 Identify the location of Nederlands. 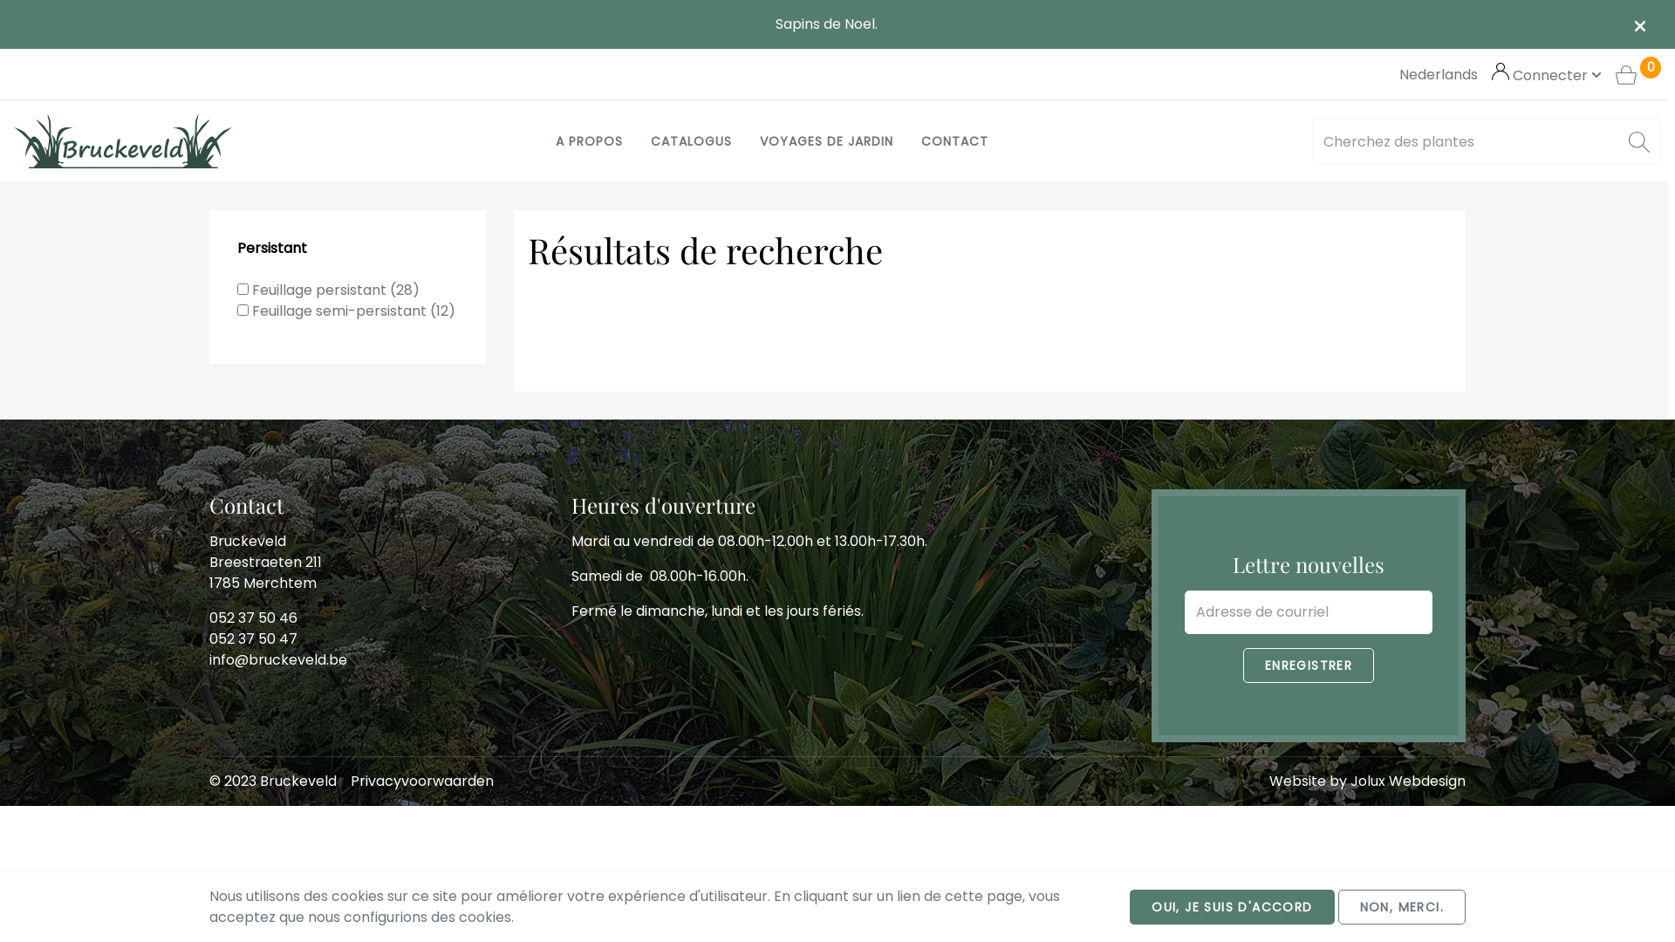
(1439, 75).